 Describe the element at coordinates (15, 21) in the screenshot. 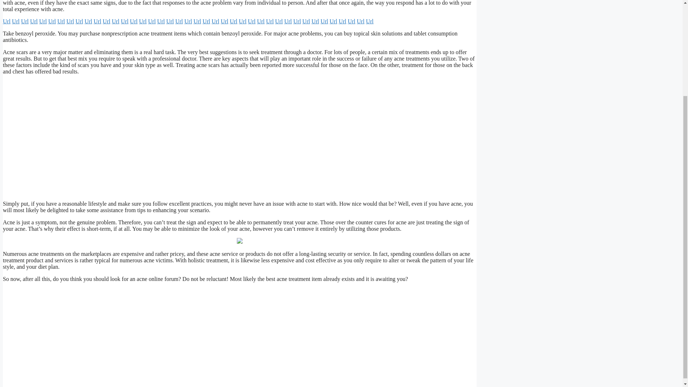

I see `Url` at that location.